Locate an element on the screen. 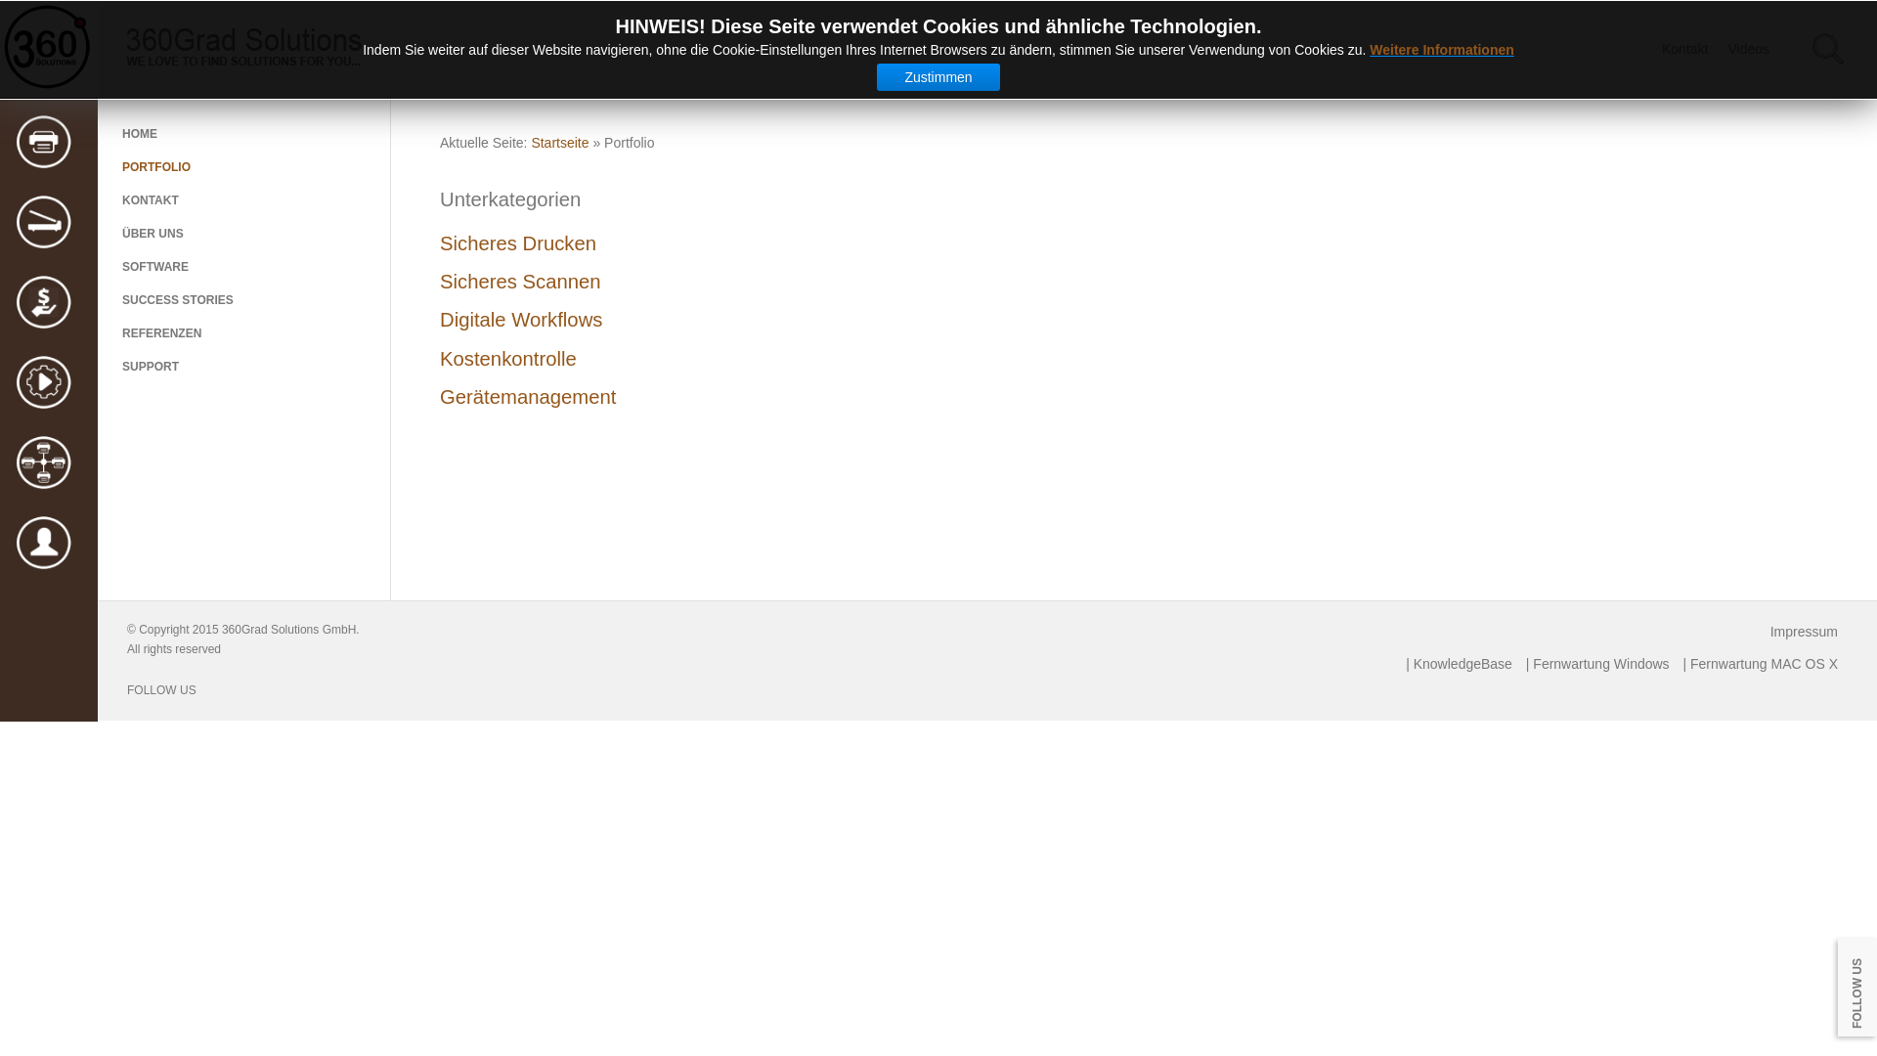 The width and height of the screenshot is (1877, 1056). Workflows  Solutions is located at coordinates (44, 383).